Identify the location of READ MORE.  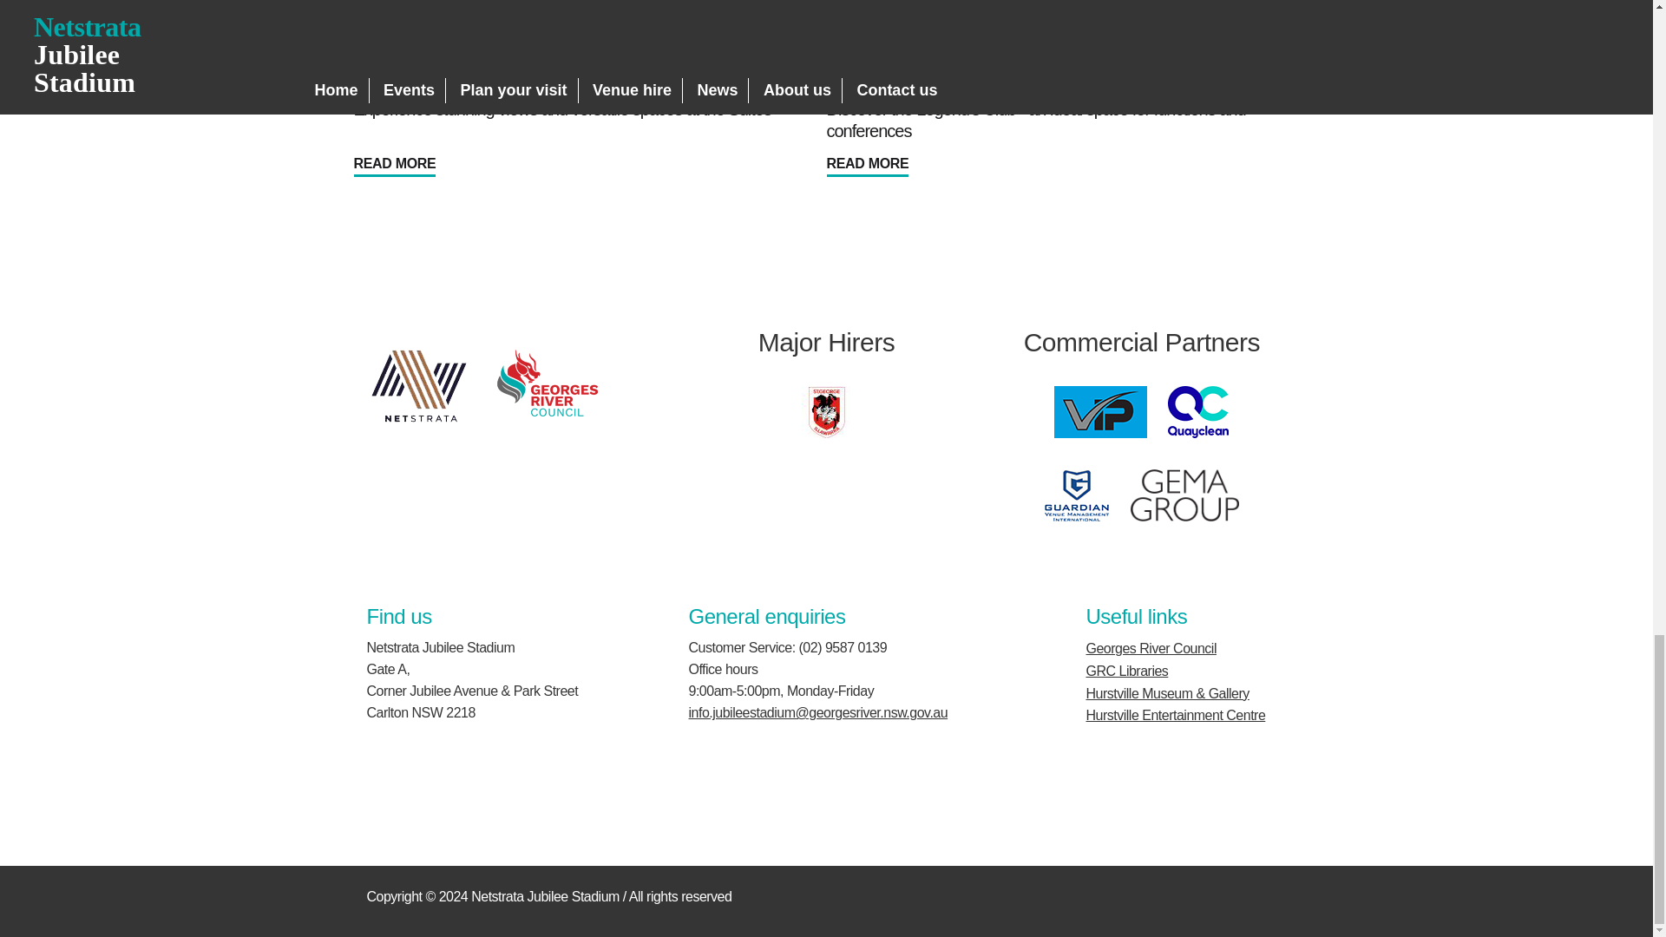
(867, 163).